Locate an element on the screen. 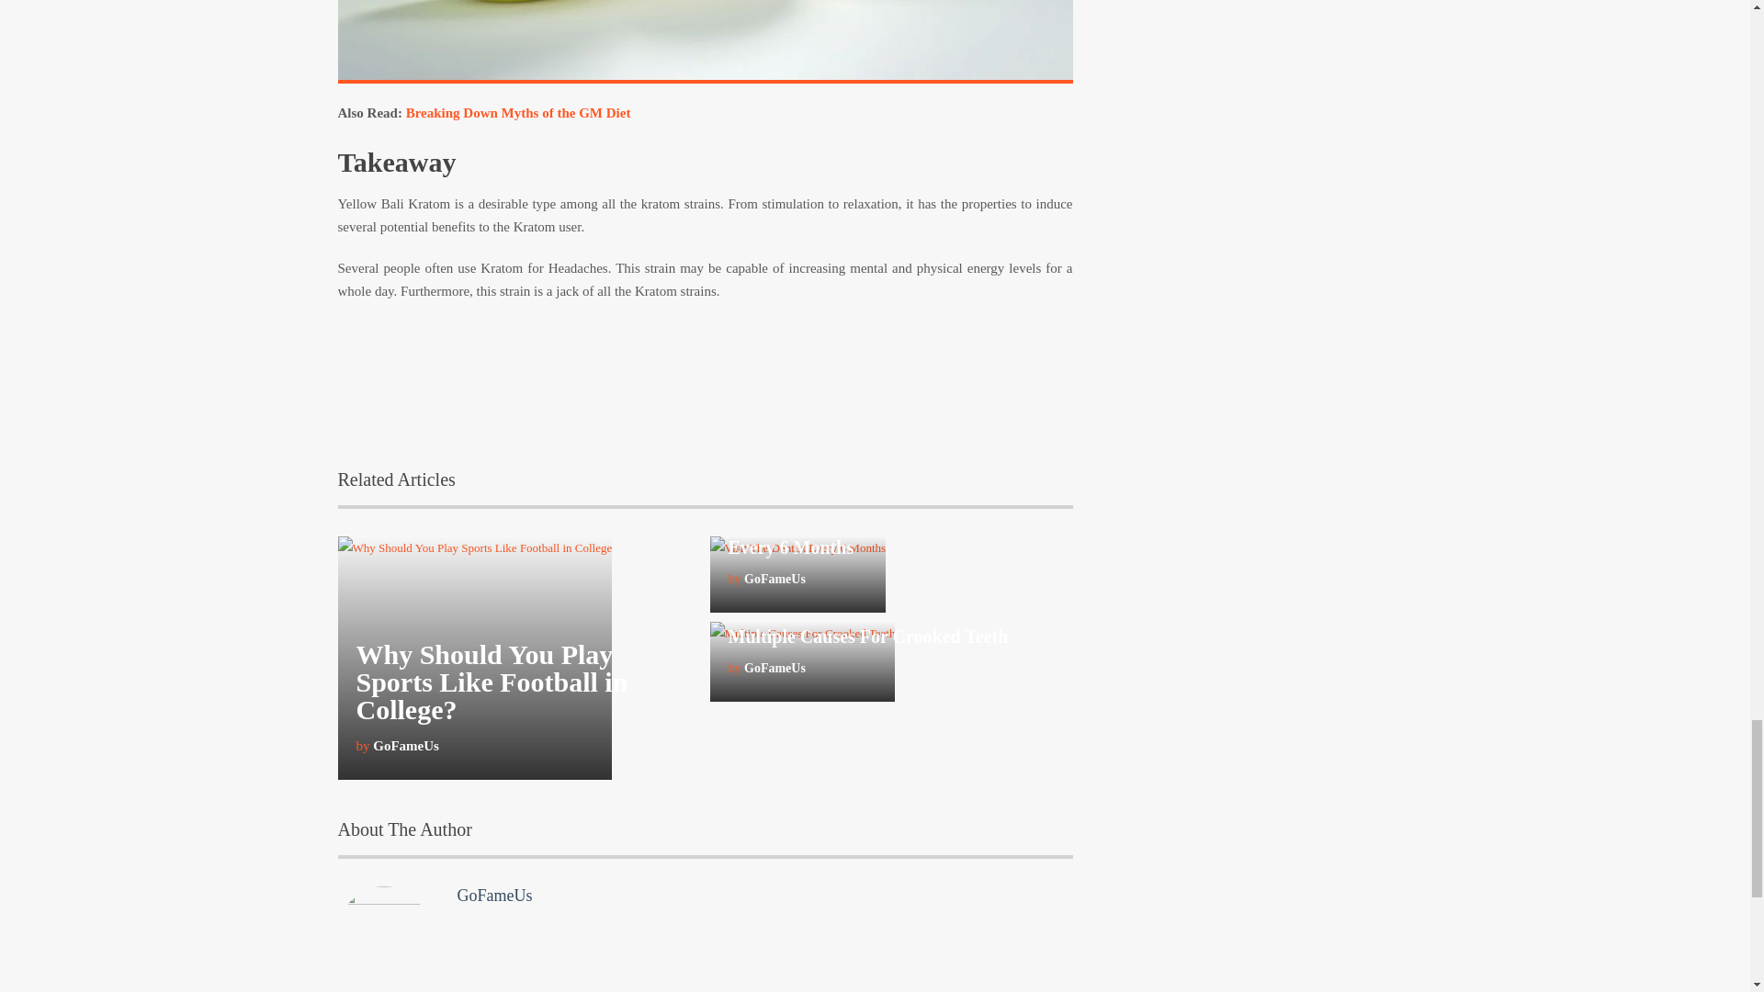 This screenshot has width=1764, height=992. Breaking Down Myths of the GM Diet is located at coordinates (518, 112).